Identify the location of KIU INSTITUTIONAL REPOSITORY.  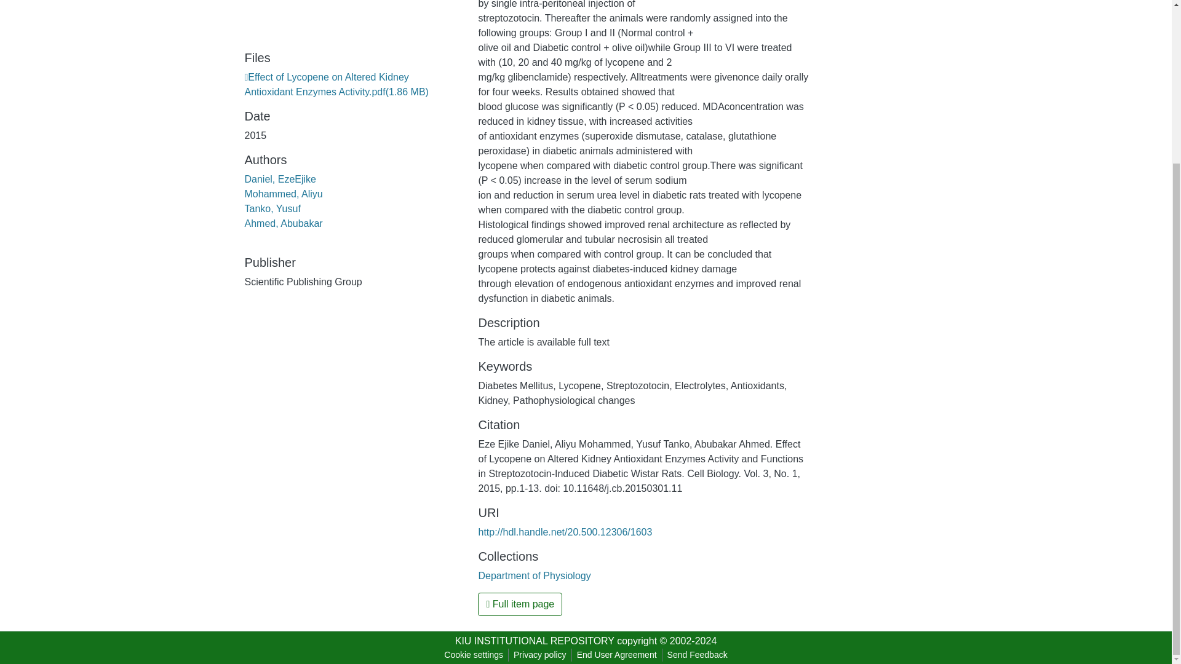
(534, 641).